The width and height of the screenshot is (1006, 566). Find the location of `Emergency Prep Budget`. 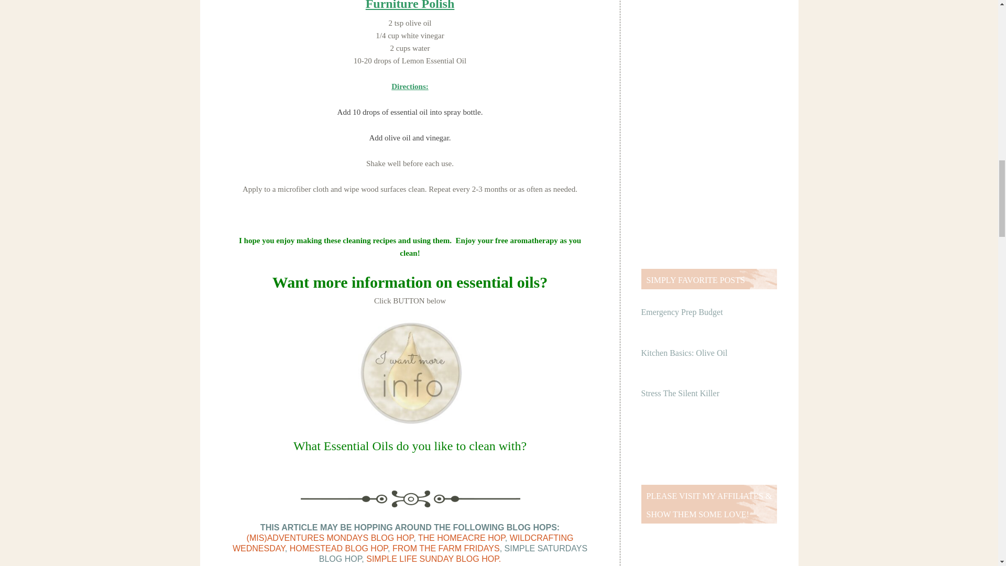

Emergency Prep Budget is located at coordinates (682, 312).